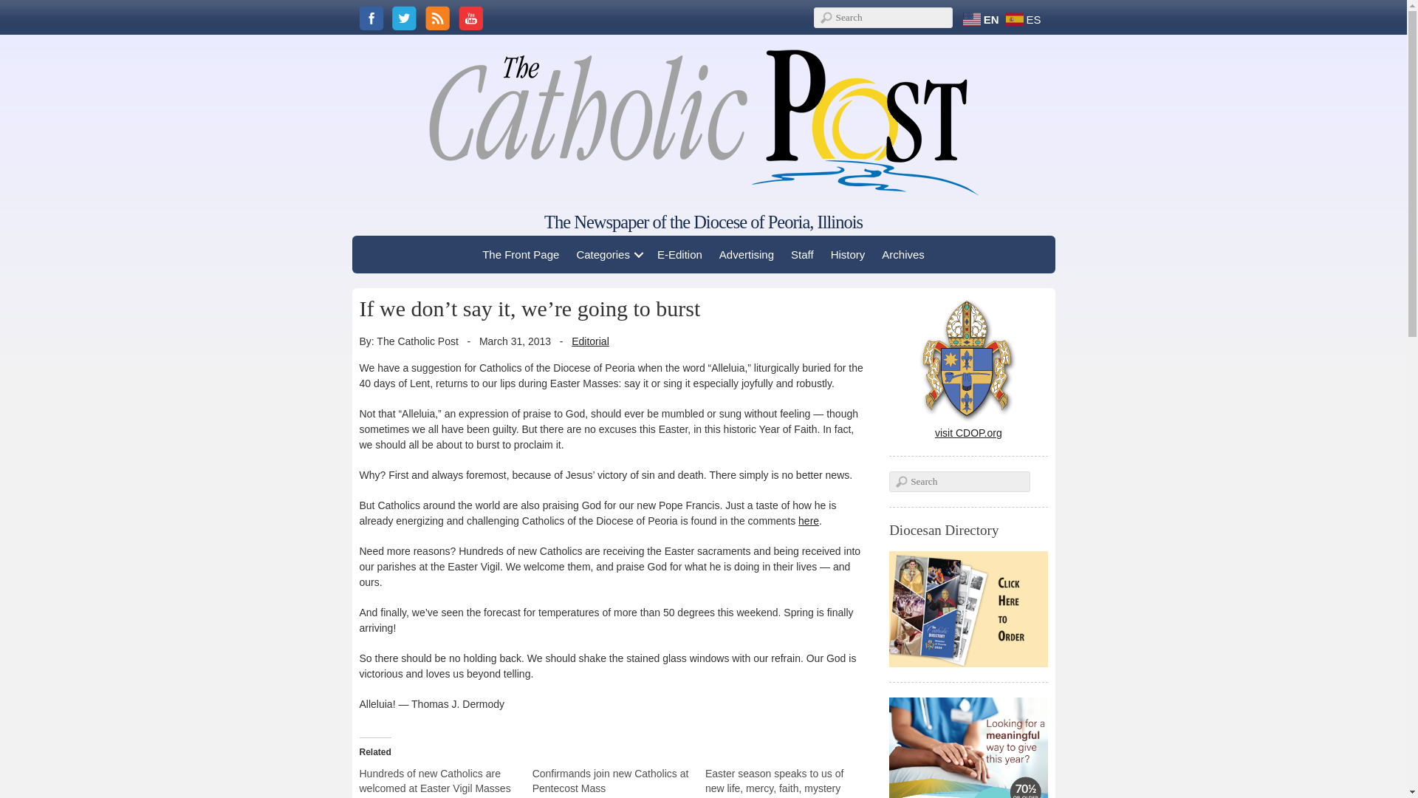 Image resolution: width=1418 pixels, height=798 pixels. What do you see at coordinates (679, 254) in the screenshot?
I see `E-Edition` at bounding box center [679, 254].